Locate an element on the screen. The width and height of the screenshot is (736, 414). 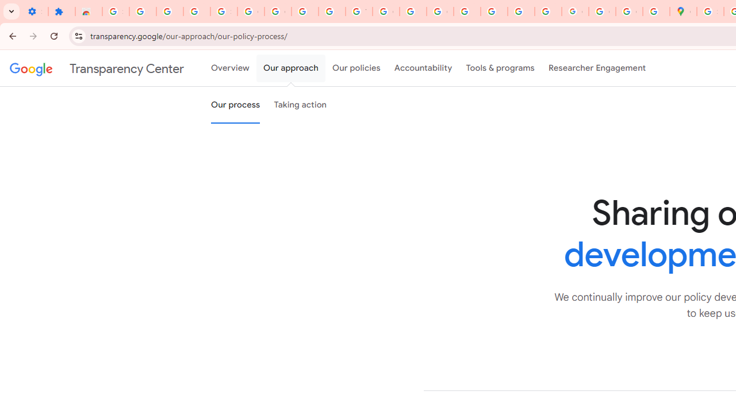
Delete photos & videos - Computer - Google Photos Help is located at coordinates (143, 11).